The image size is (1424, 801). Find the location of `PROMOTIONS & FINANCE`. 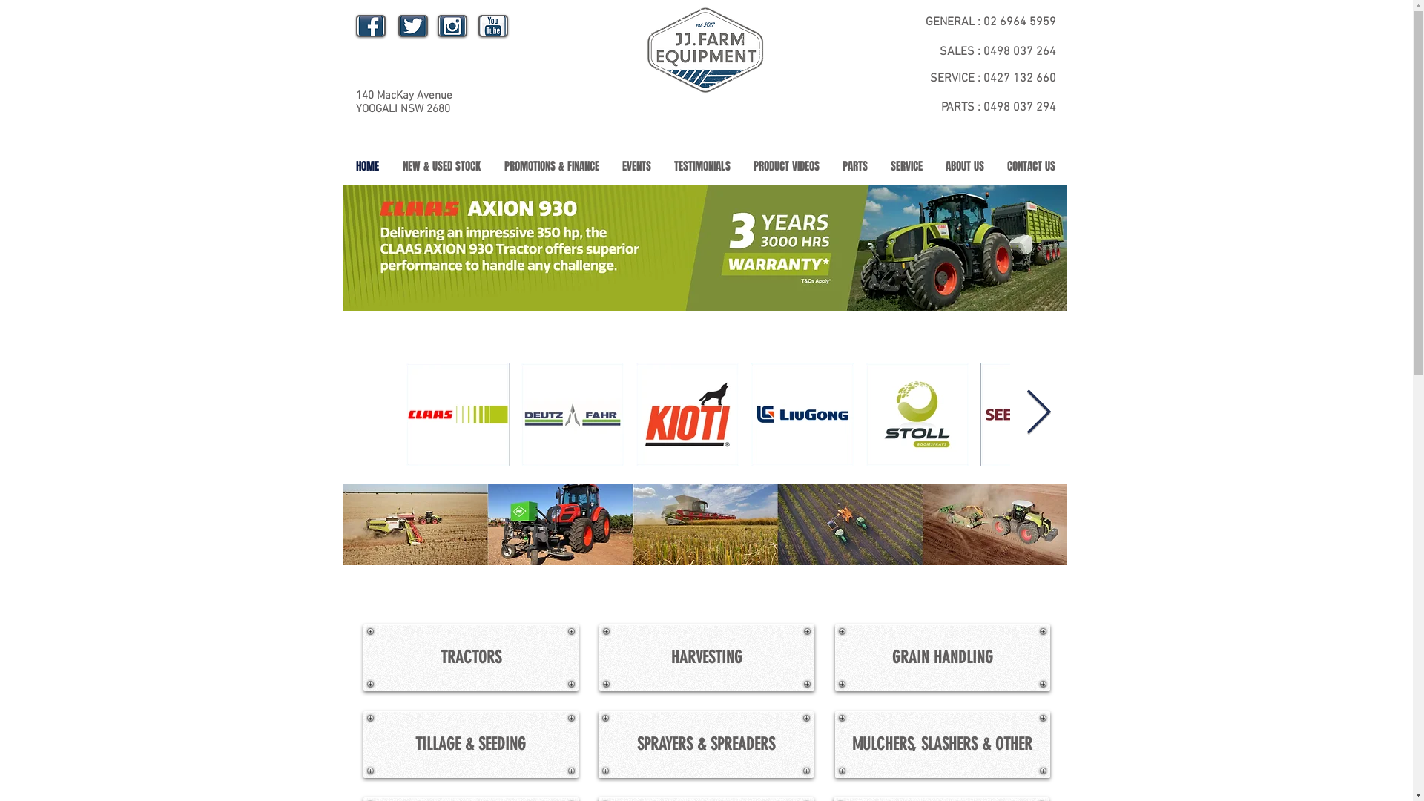

PROMOTIONS & FINANCE is located at coordinates (552, 166).